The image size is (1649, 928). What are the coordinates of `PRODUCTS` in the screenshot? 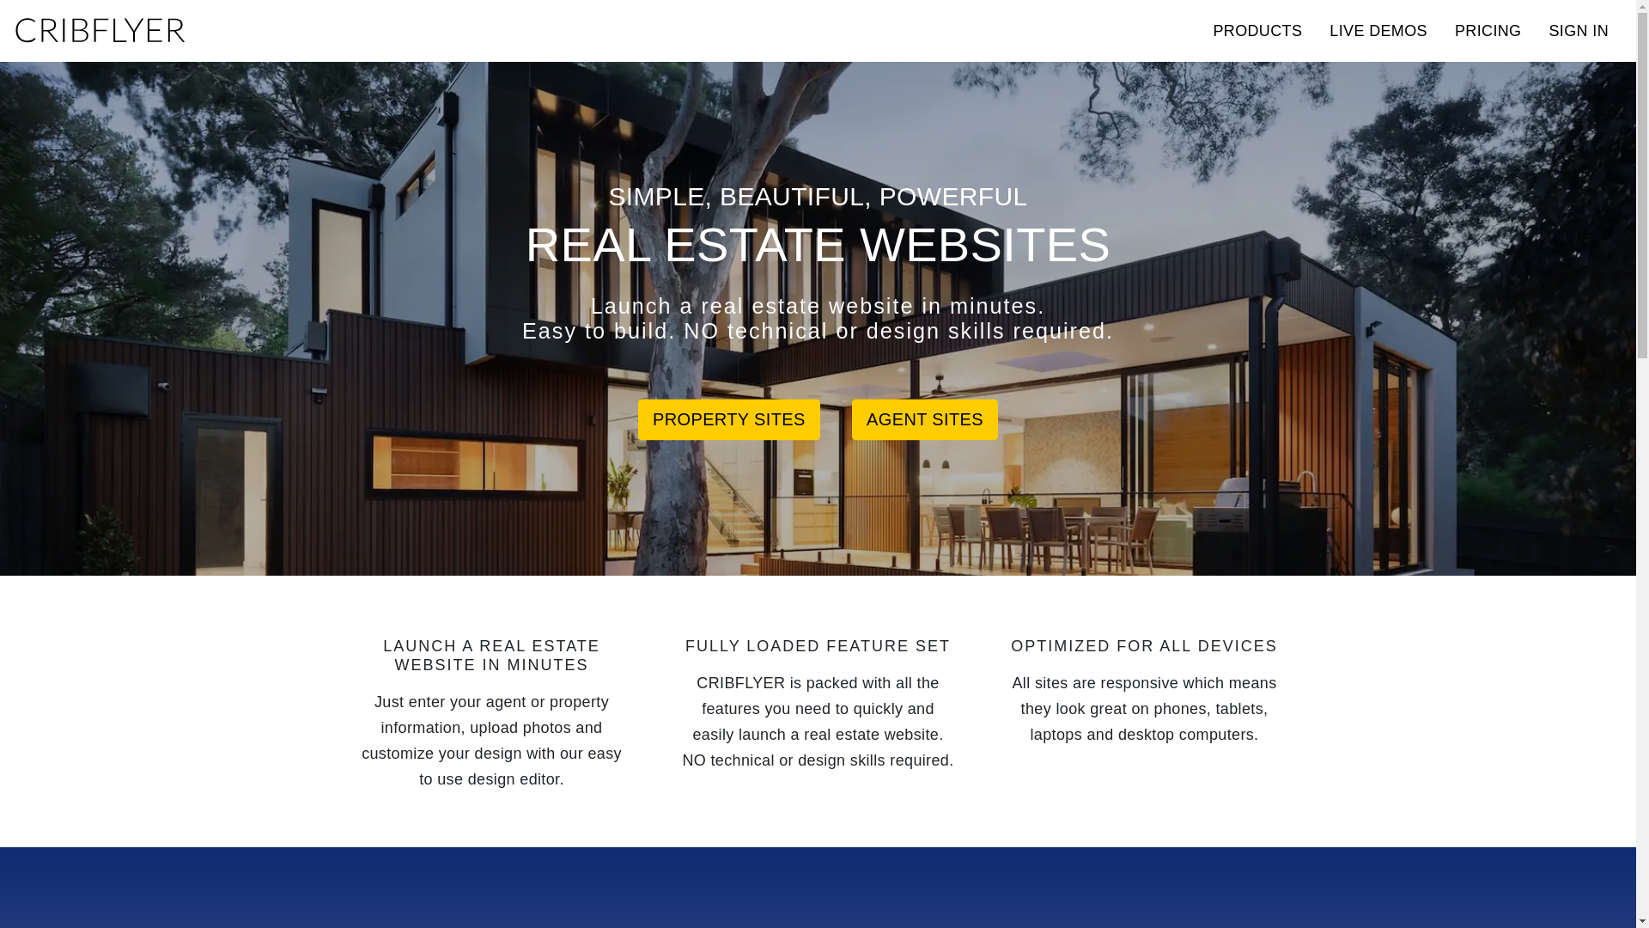 It's located at (1257, 31).